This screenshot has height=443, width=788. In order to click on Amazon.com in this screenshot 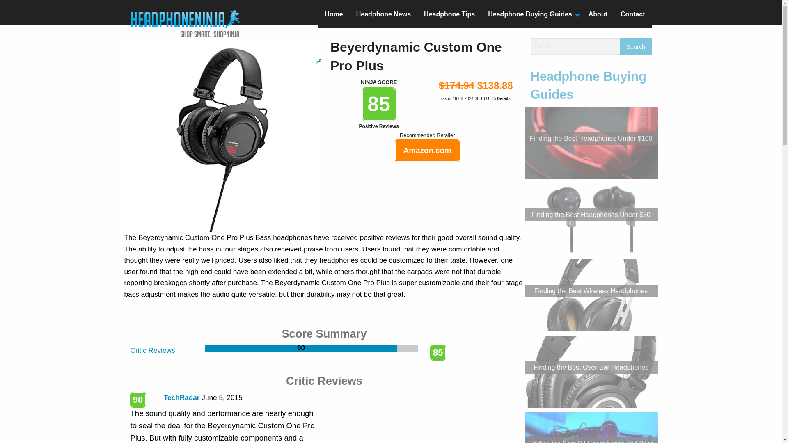, I will do `click(427, 151)`.